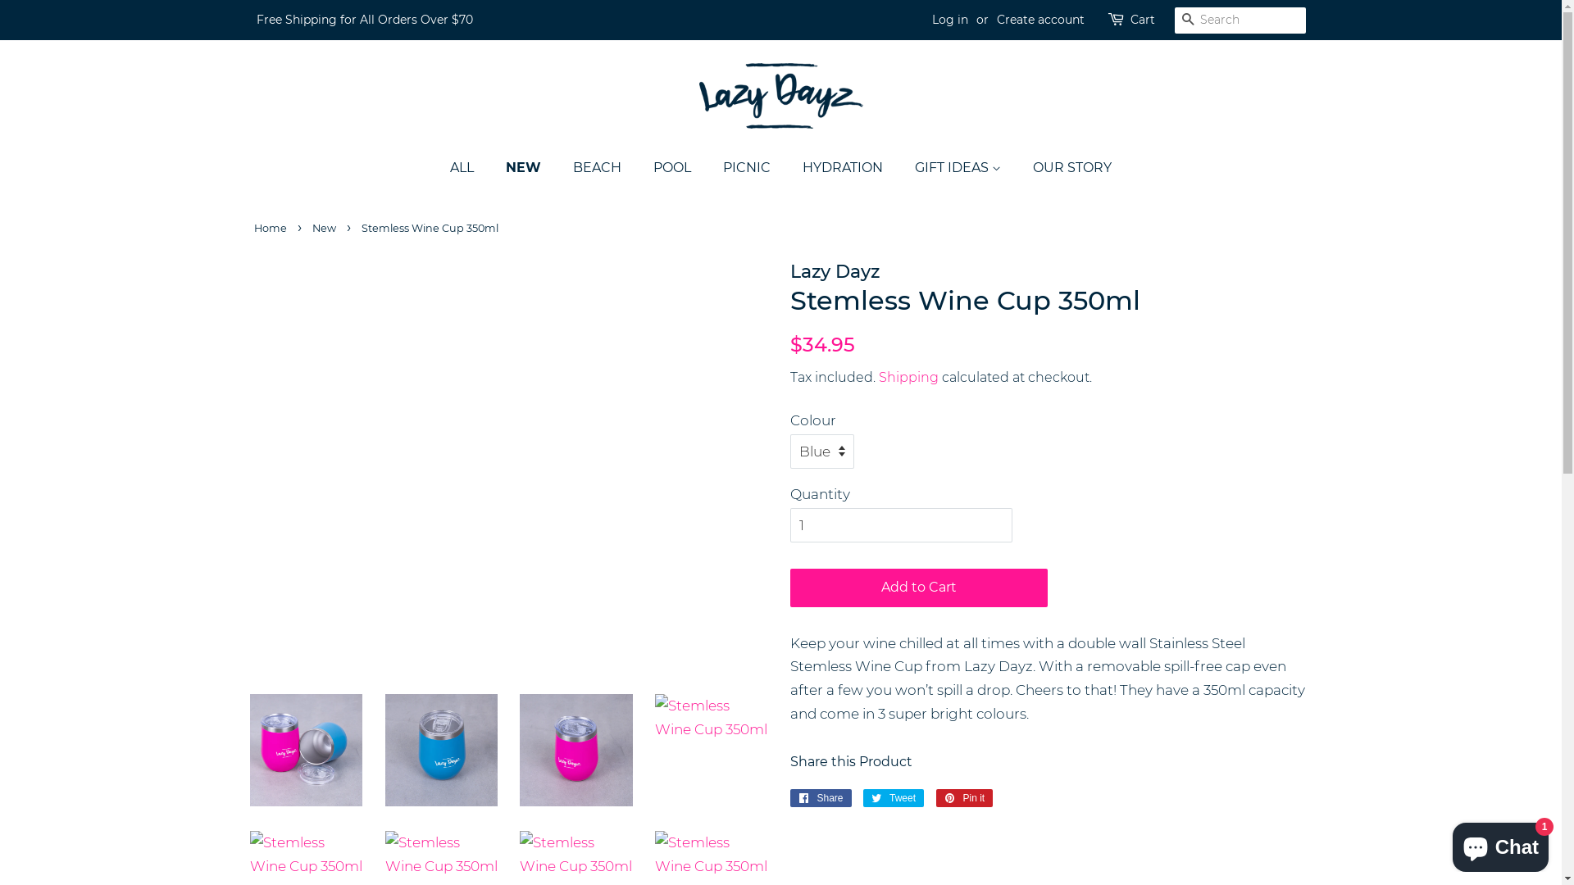 The width and height of the screenshot is (1574, 885). What do you see at coordinates (272, 228) in the screenshot?
I see `Home` at bounding box center [272, 228].